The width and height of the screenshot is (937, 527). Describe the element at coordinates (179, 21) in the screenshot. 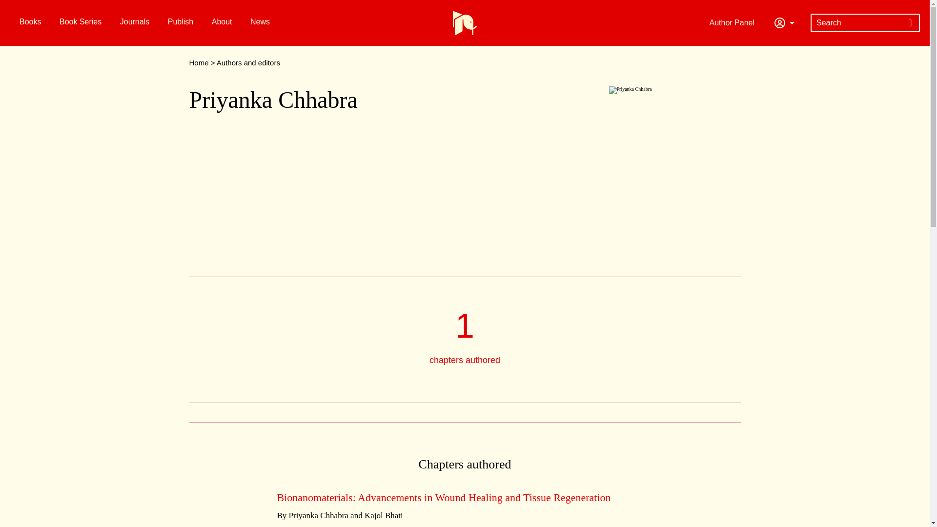

I see `Publish` at that location.